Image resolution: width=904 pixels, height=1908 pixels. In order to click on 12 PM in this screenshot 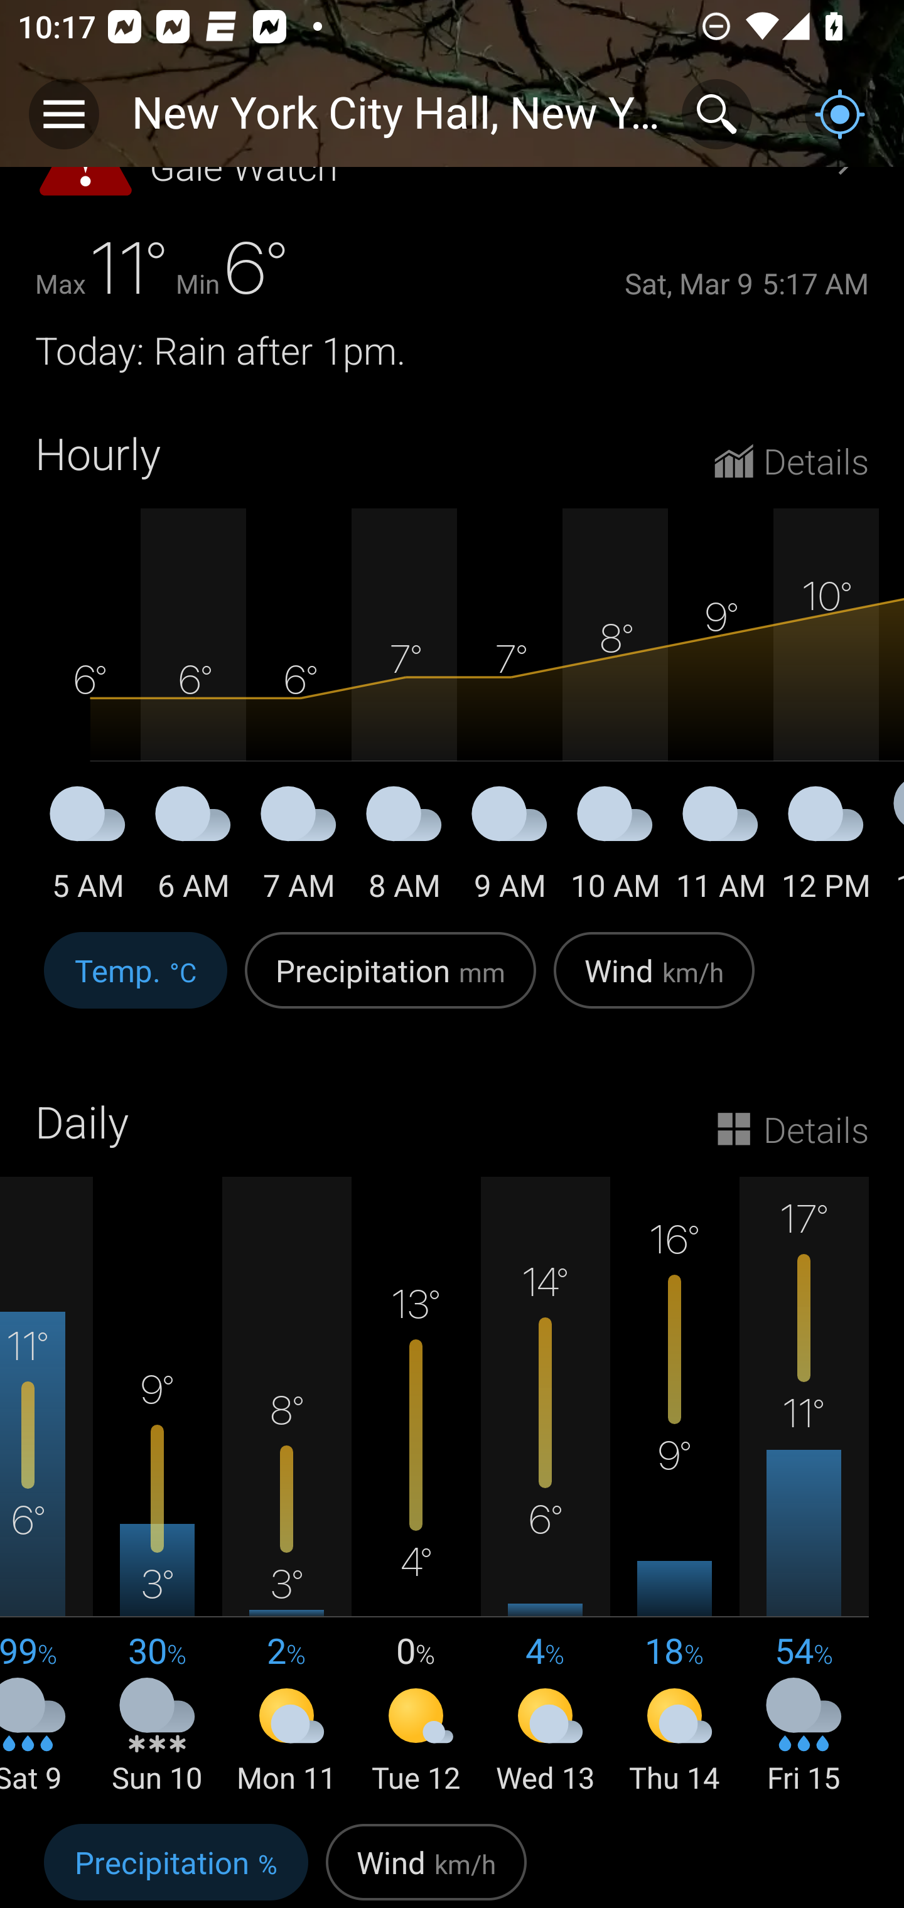, I will do `click(826, 848)`.